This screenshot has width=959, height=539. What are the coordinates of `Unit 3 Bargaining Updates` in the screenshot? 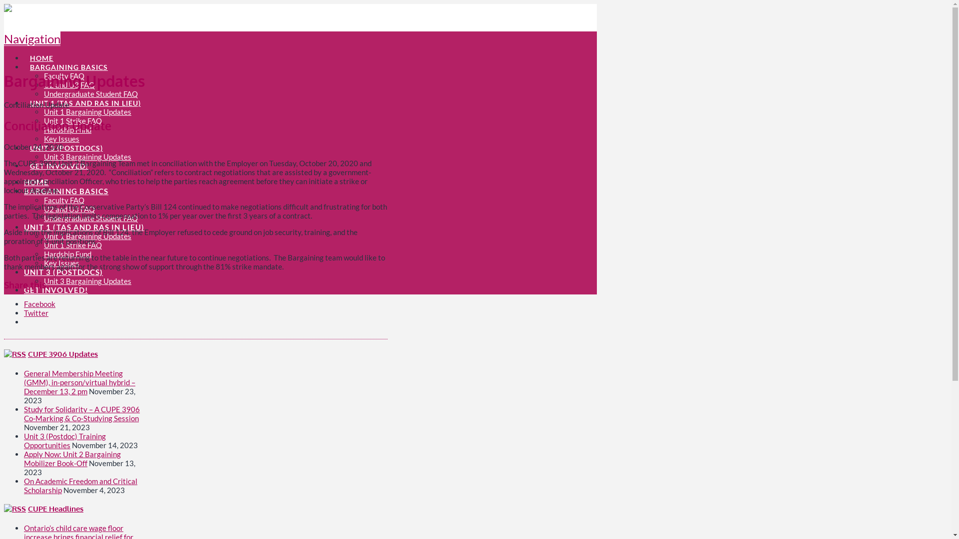 It's located at (88, 157).